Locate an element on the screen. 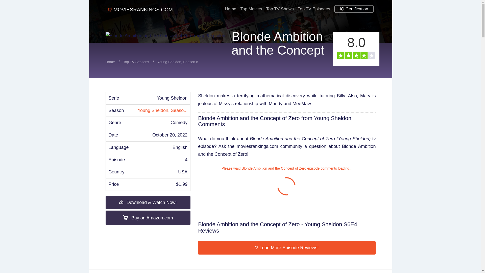 The image size is (485, 273). IQ Test Certification is located at coordinates (354, 7).